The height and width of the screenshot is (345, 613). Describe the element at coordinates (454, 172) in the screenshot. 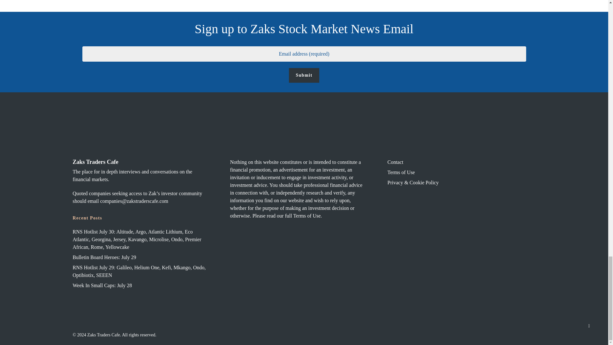

I see `Terms of Use` at that location.